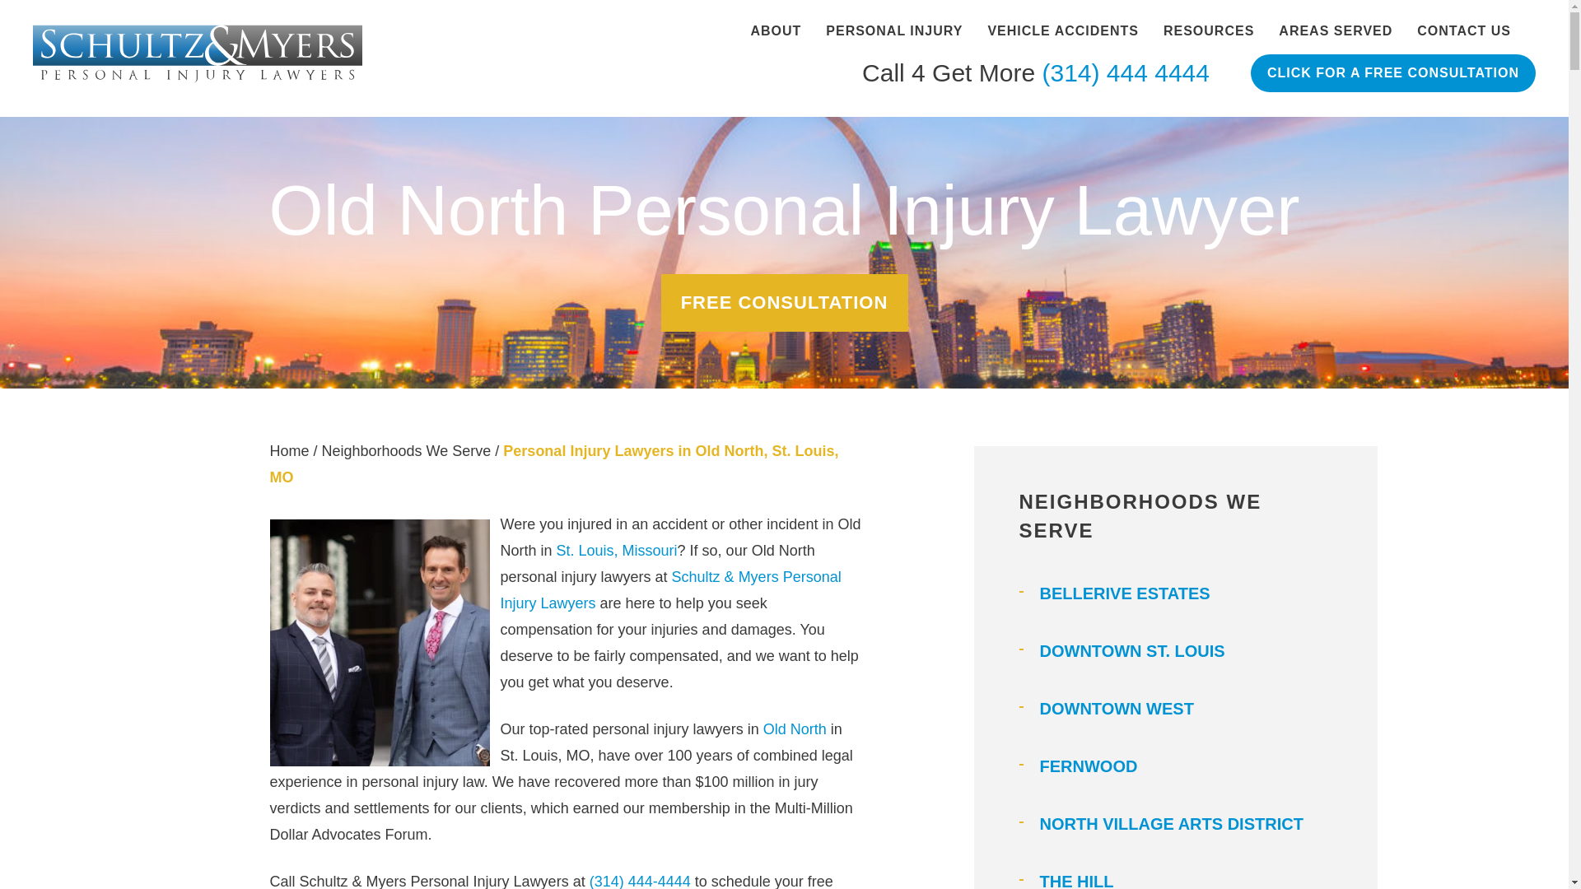  I want to click on VEHICLE ACCIDENTS, so click(1062, 31).